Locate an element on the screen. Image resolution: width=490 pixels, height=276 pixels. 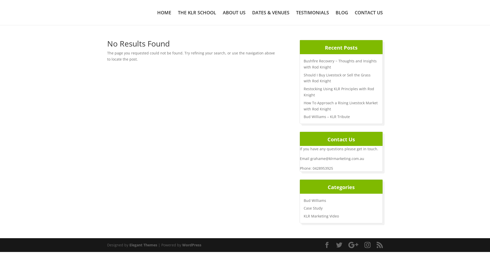
Elegant Themes is located at coordinates (143, 245).